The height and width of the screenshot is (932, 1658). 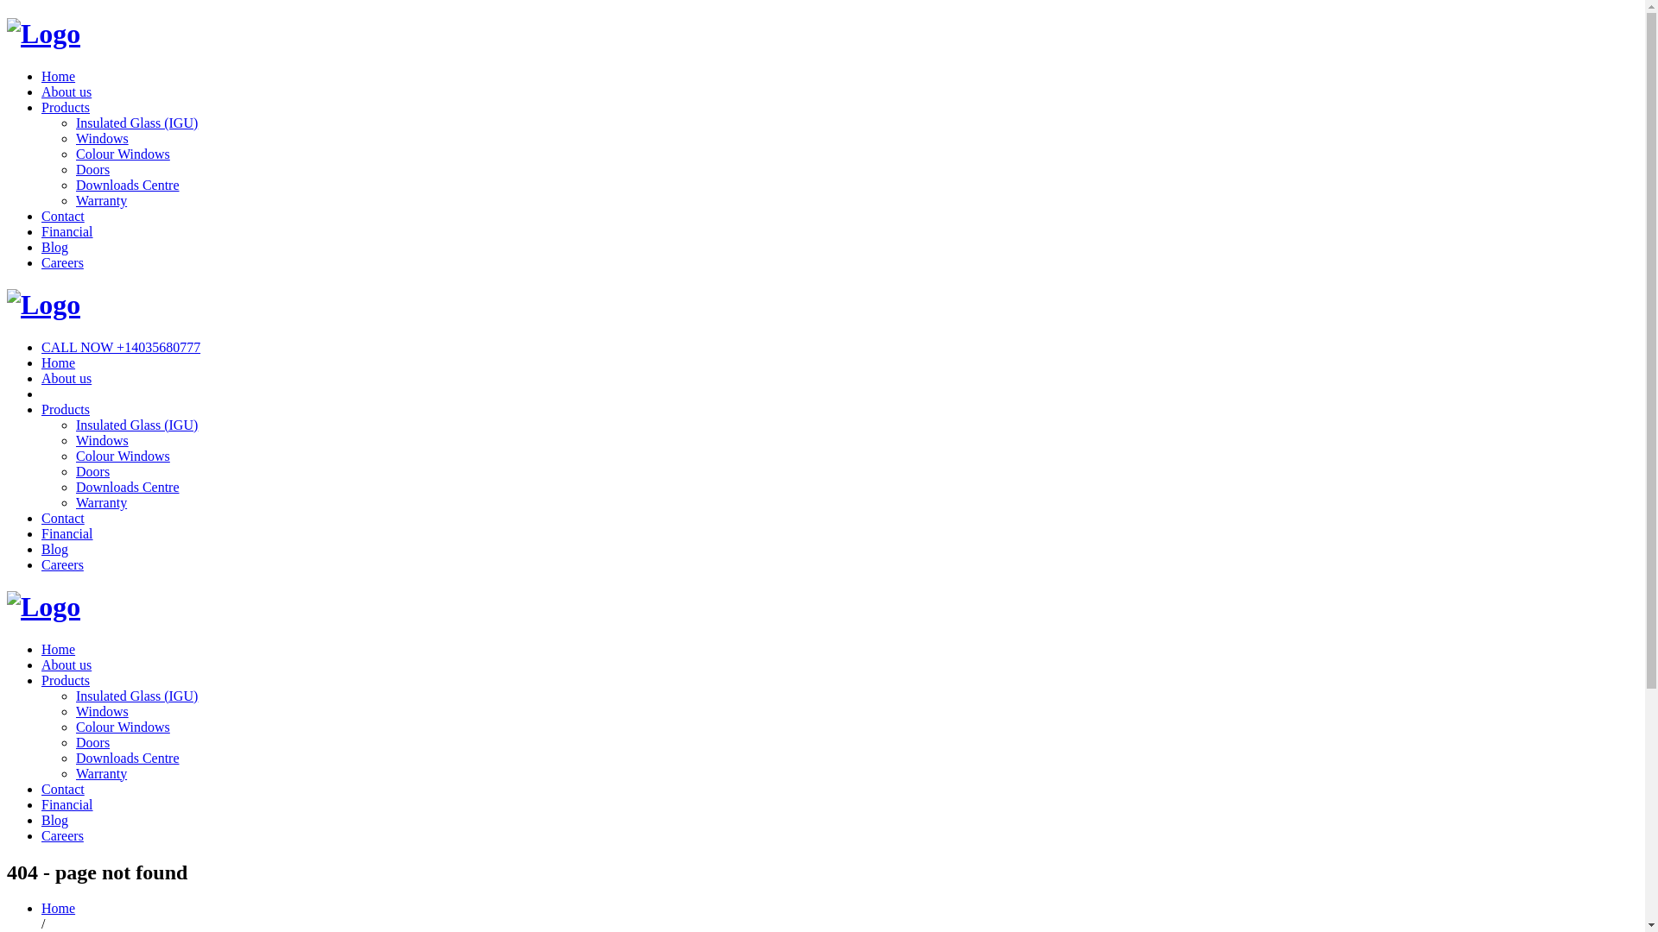 What do you see at coordinates (136, 696) in the screenshot?
I see `Insulated Glass (IGU)` at bounding box center [136, 696].